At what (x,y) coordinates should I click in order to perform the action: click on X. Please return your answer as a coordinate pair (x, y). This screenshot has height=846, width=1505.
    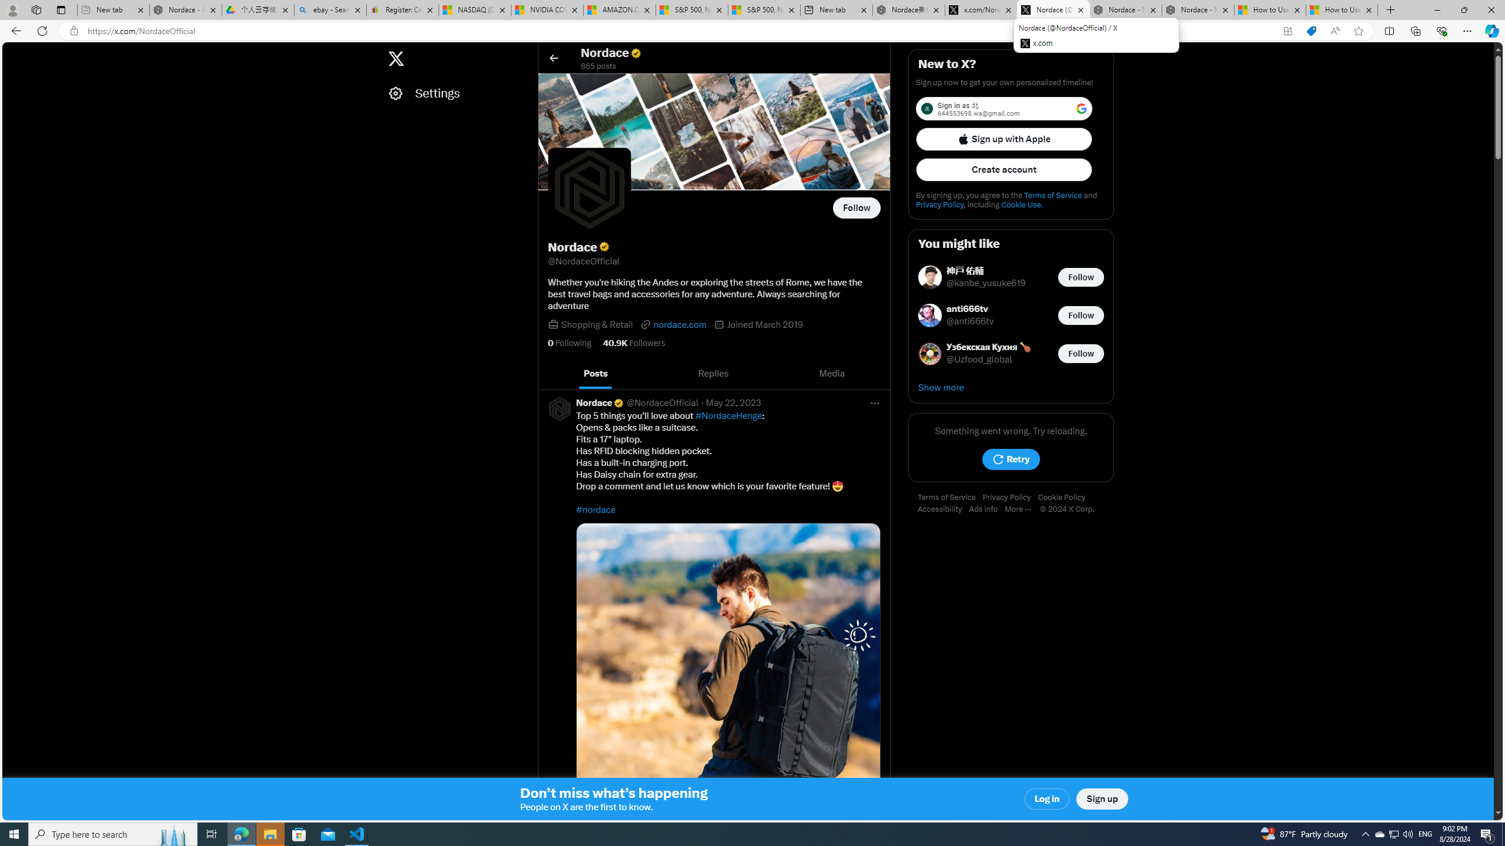
    Looking at the image, I should click on (395, 59).